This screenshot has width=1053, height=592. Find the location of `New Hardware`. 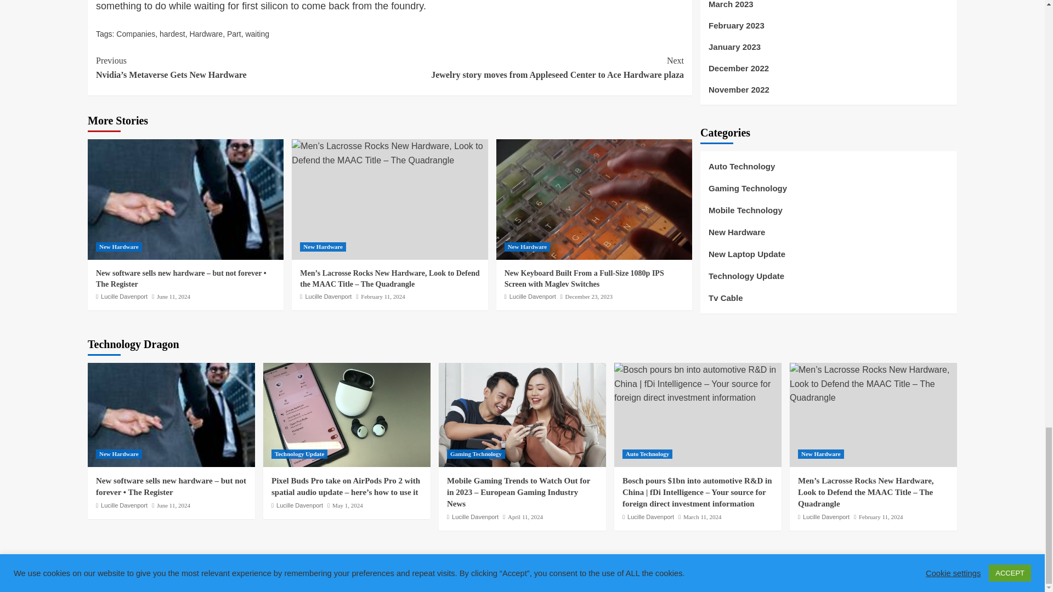

New Hardware is located at coordinates (118, 247).